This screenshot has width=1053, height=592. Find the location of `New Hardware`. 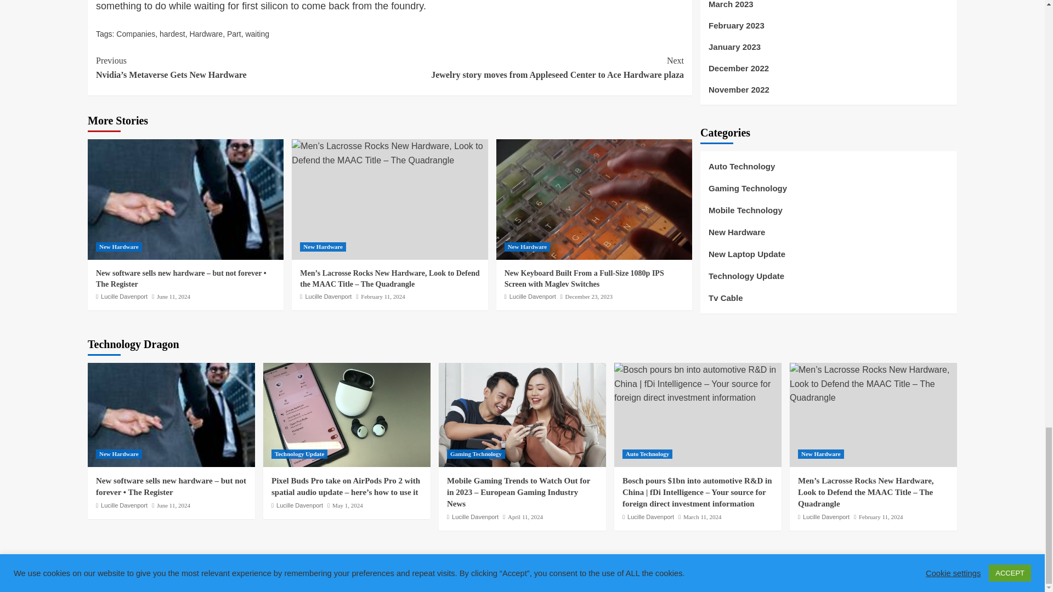

New Hardware is located at coordinates (118, 247).